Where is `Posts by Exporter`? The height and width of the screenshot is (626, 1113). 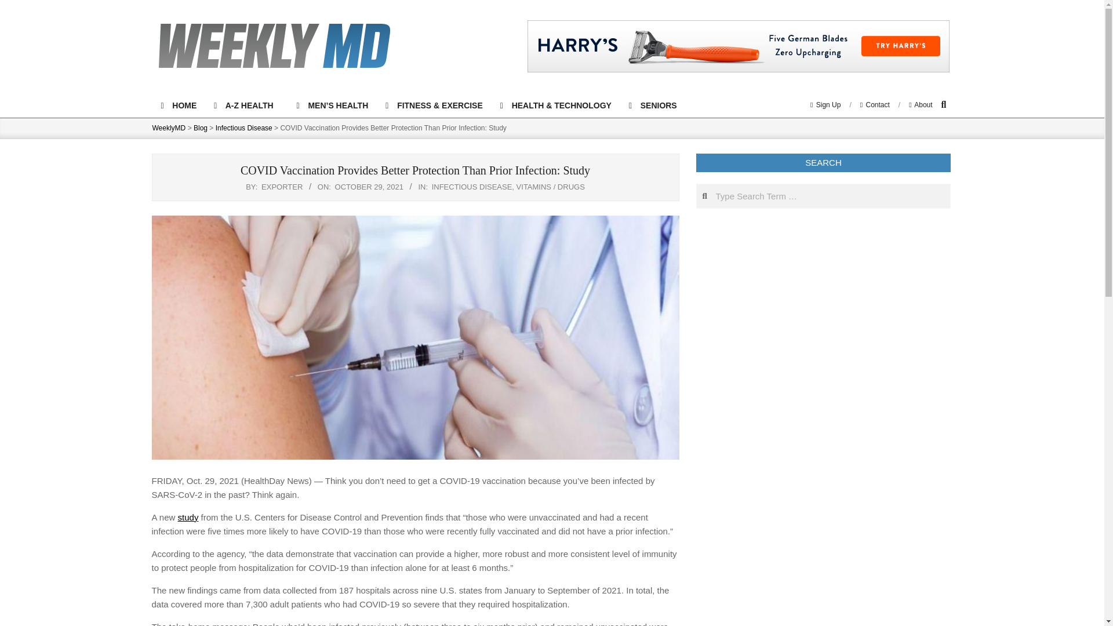 Posts by Exporter is located at coordinates (282, 187).